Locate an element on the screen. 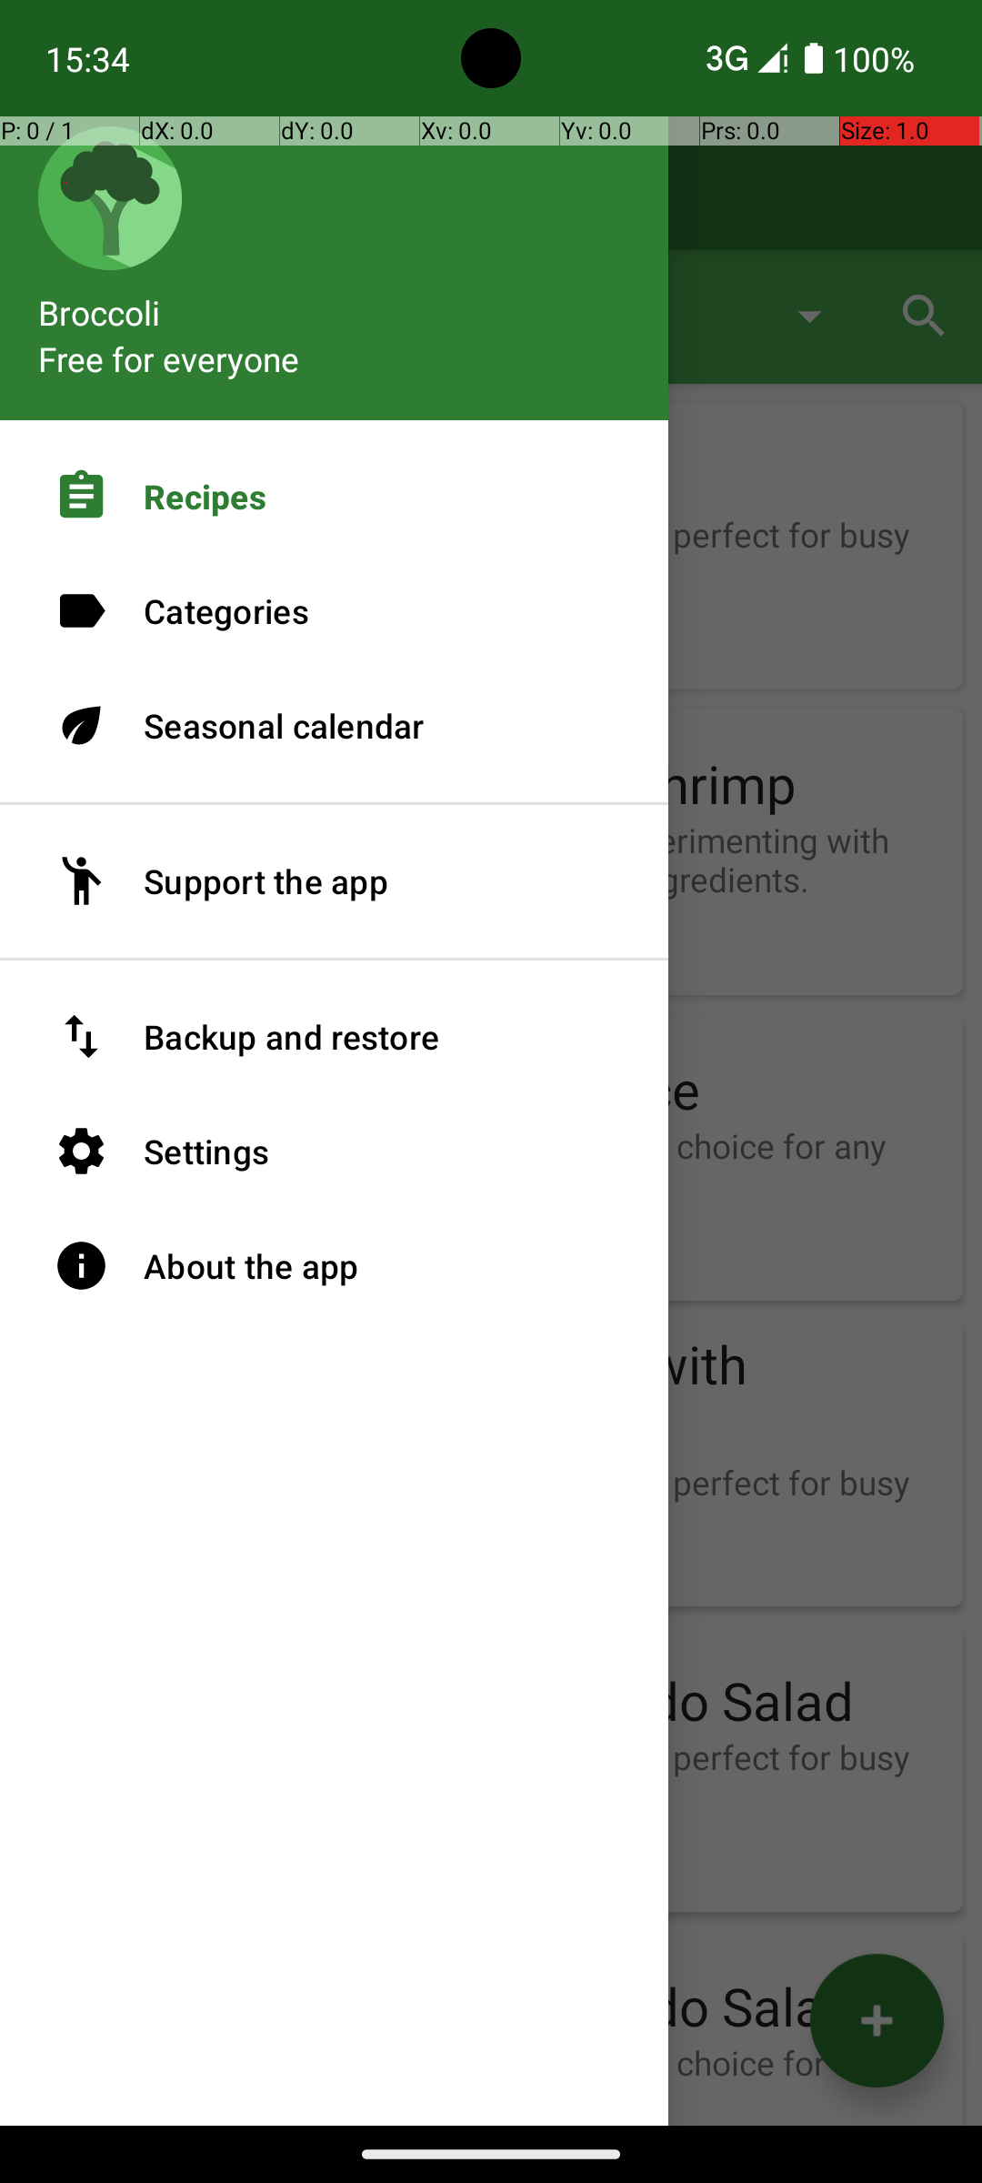 The image size is (982, 2183). Seasonal calendar is located at coordinates (335, 726).